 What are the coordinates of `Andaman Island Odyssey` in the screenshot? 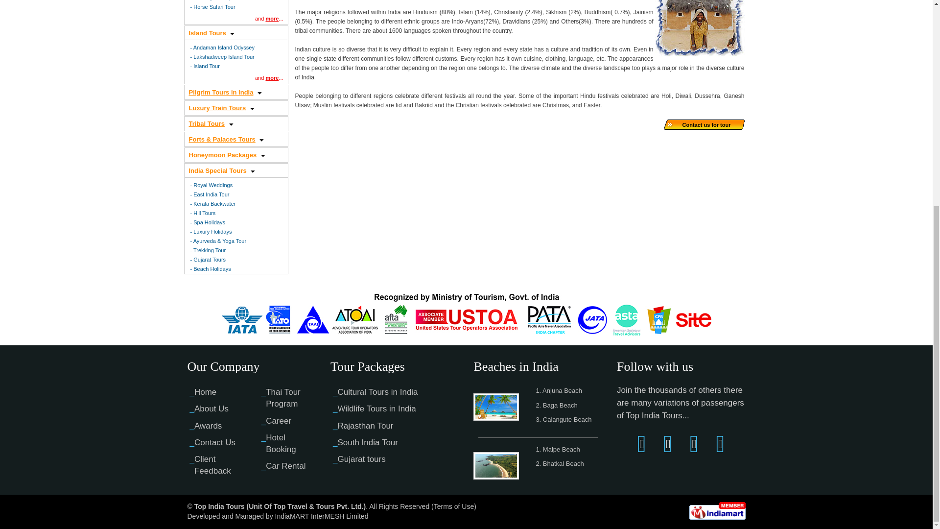 It's located at (224, 47).